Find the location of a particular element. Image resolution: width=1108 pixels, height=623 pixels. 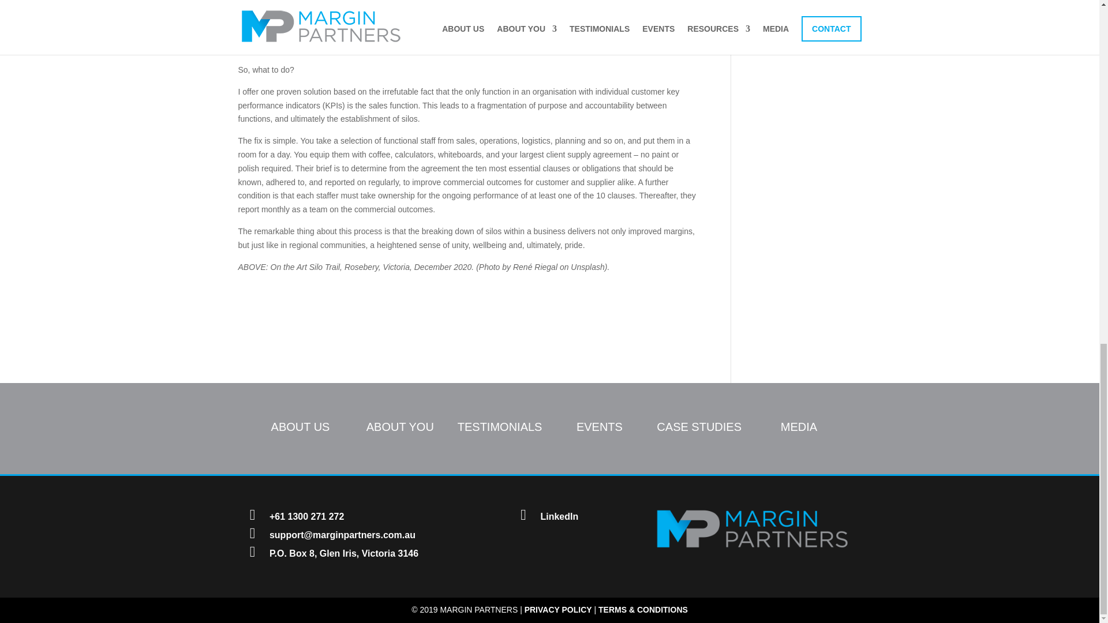

ABOUT YOU is located at coordinates (400, 427).